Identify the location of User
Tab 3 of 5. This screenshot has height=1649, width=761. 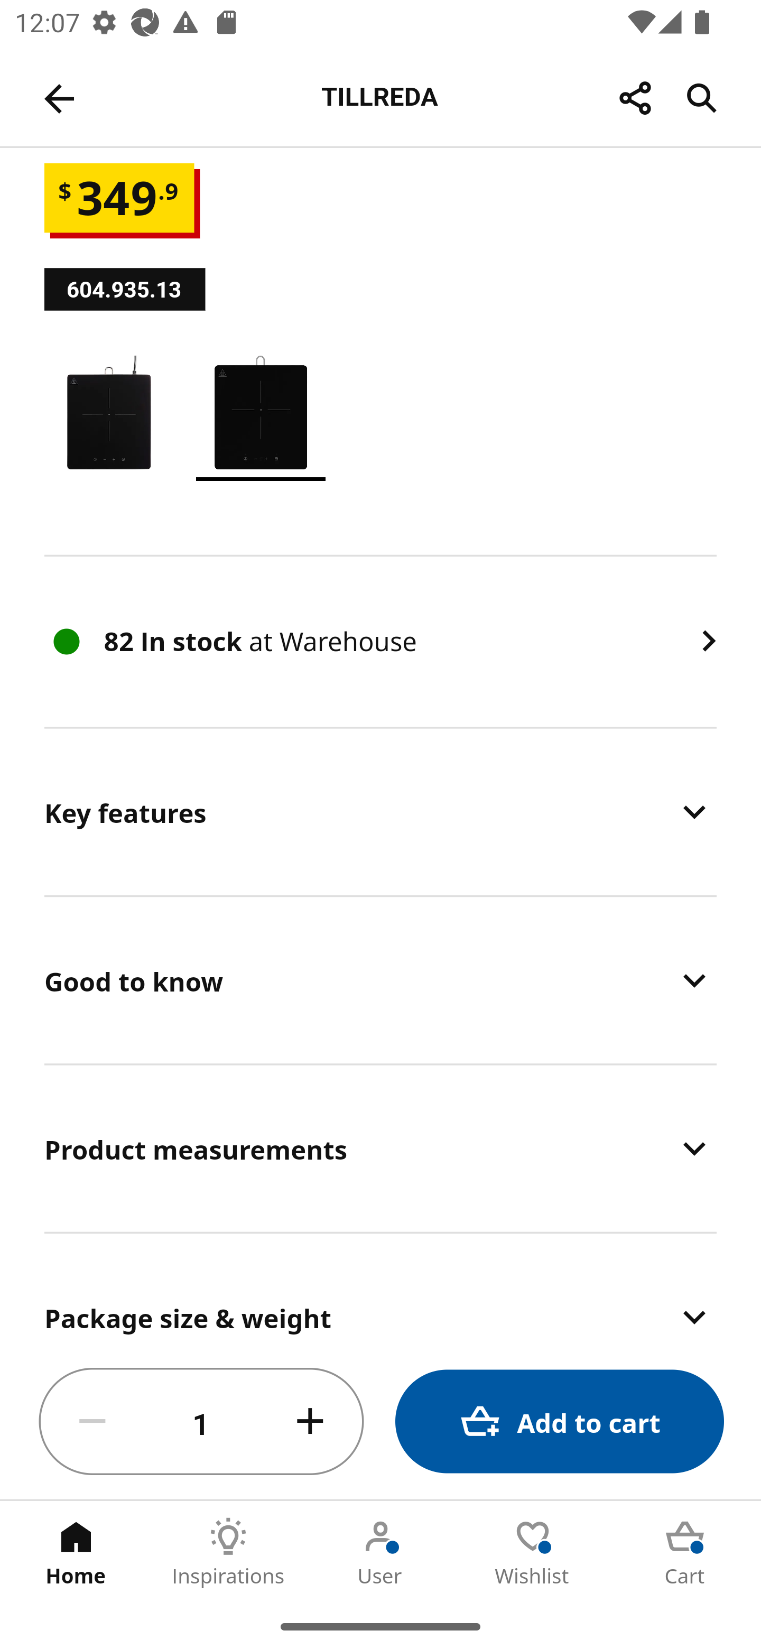
(380, 1552).